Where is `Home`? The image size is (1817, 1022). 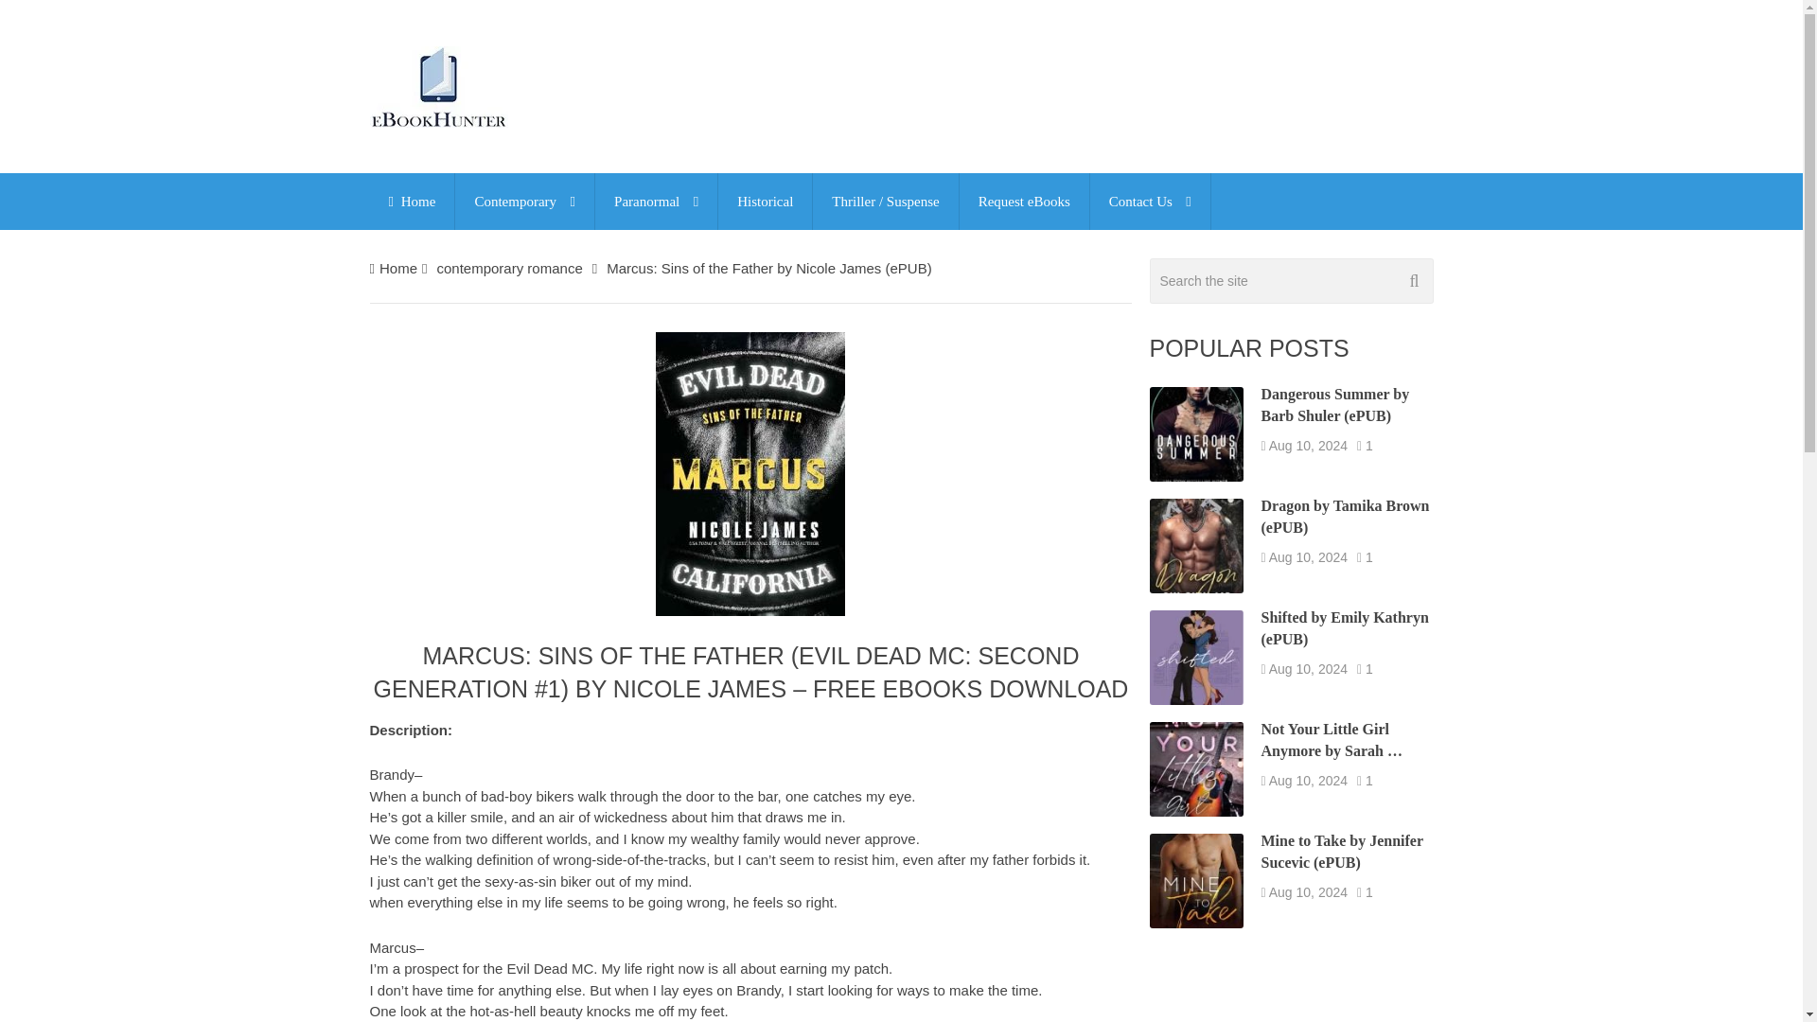 Home is located at coordinates (398, 268).